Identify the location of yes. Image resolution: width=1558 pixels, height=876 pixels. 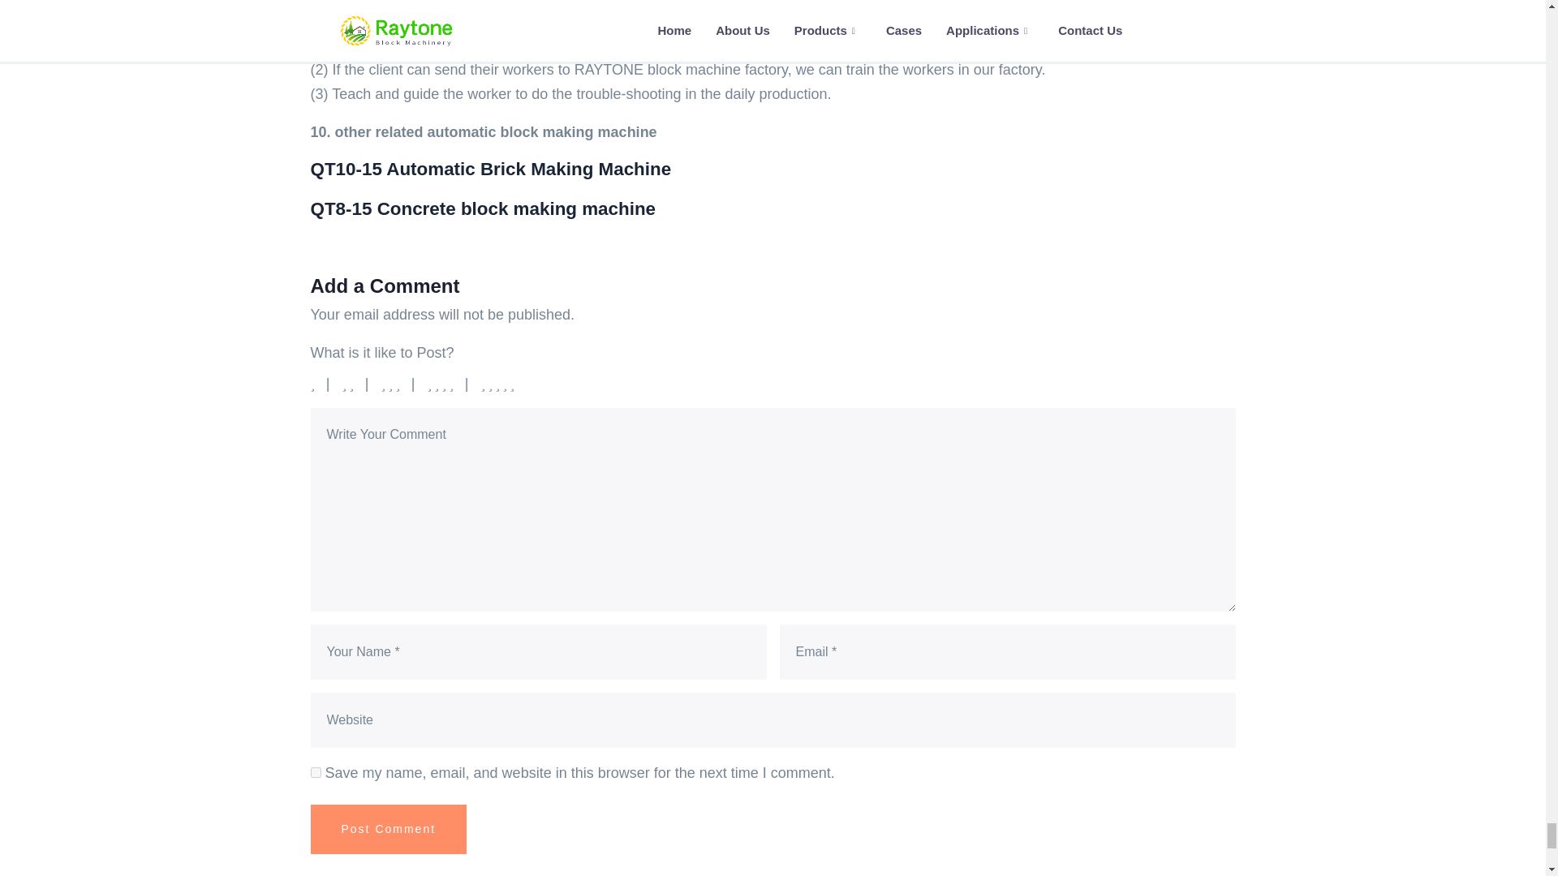
(315, 772).